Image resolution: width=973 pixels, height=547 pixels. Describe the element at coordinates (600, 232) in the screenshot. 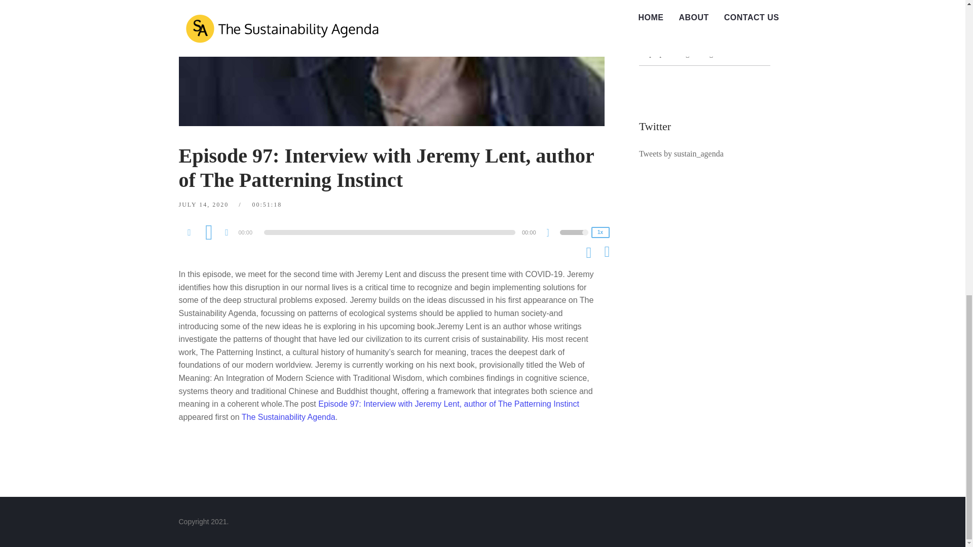

I see `1x` at that location.